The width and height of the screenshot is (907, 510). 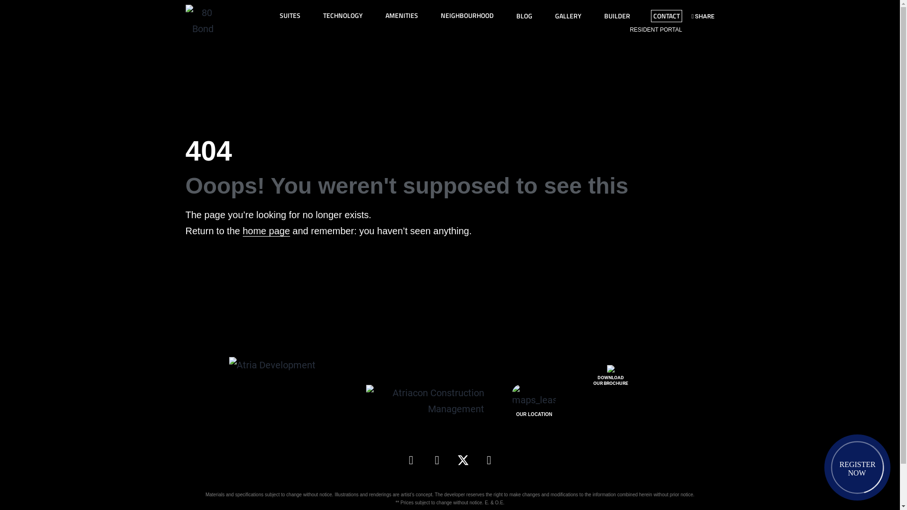 What do you see at coordinates (611, 376) in the screenshot?
I see `DOWNLOAD
OUR BROCHURE` at bounding box center [611, 376].